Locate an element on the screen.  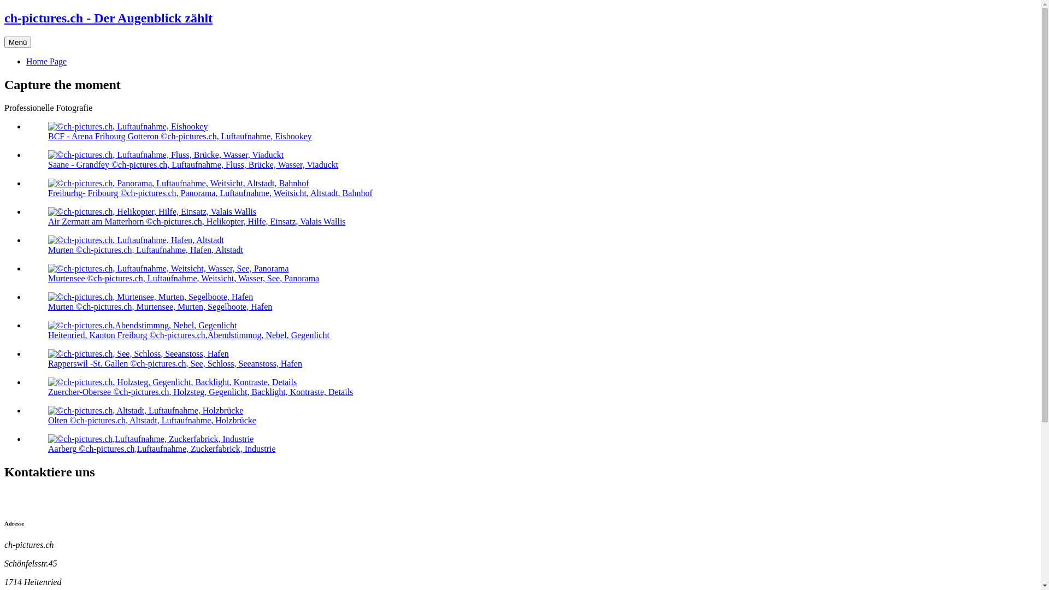
Zuercher-Obersee is located at coordinates (173, 382).